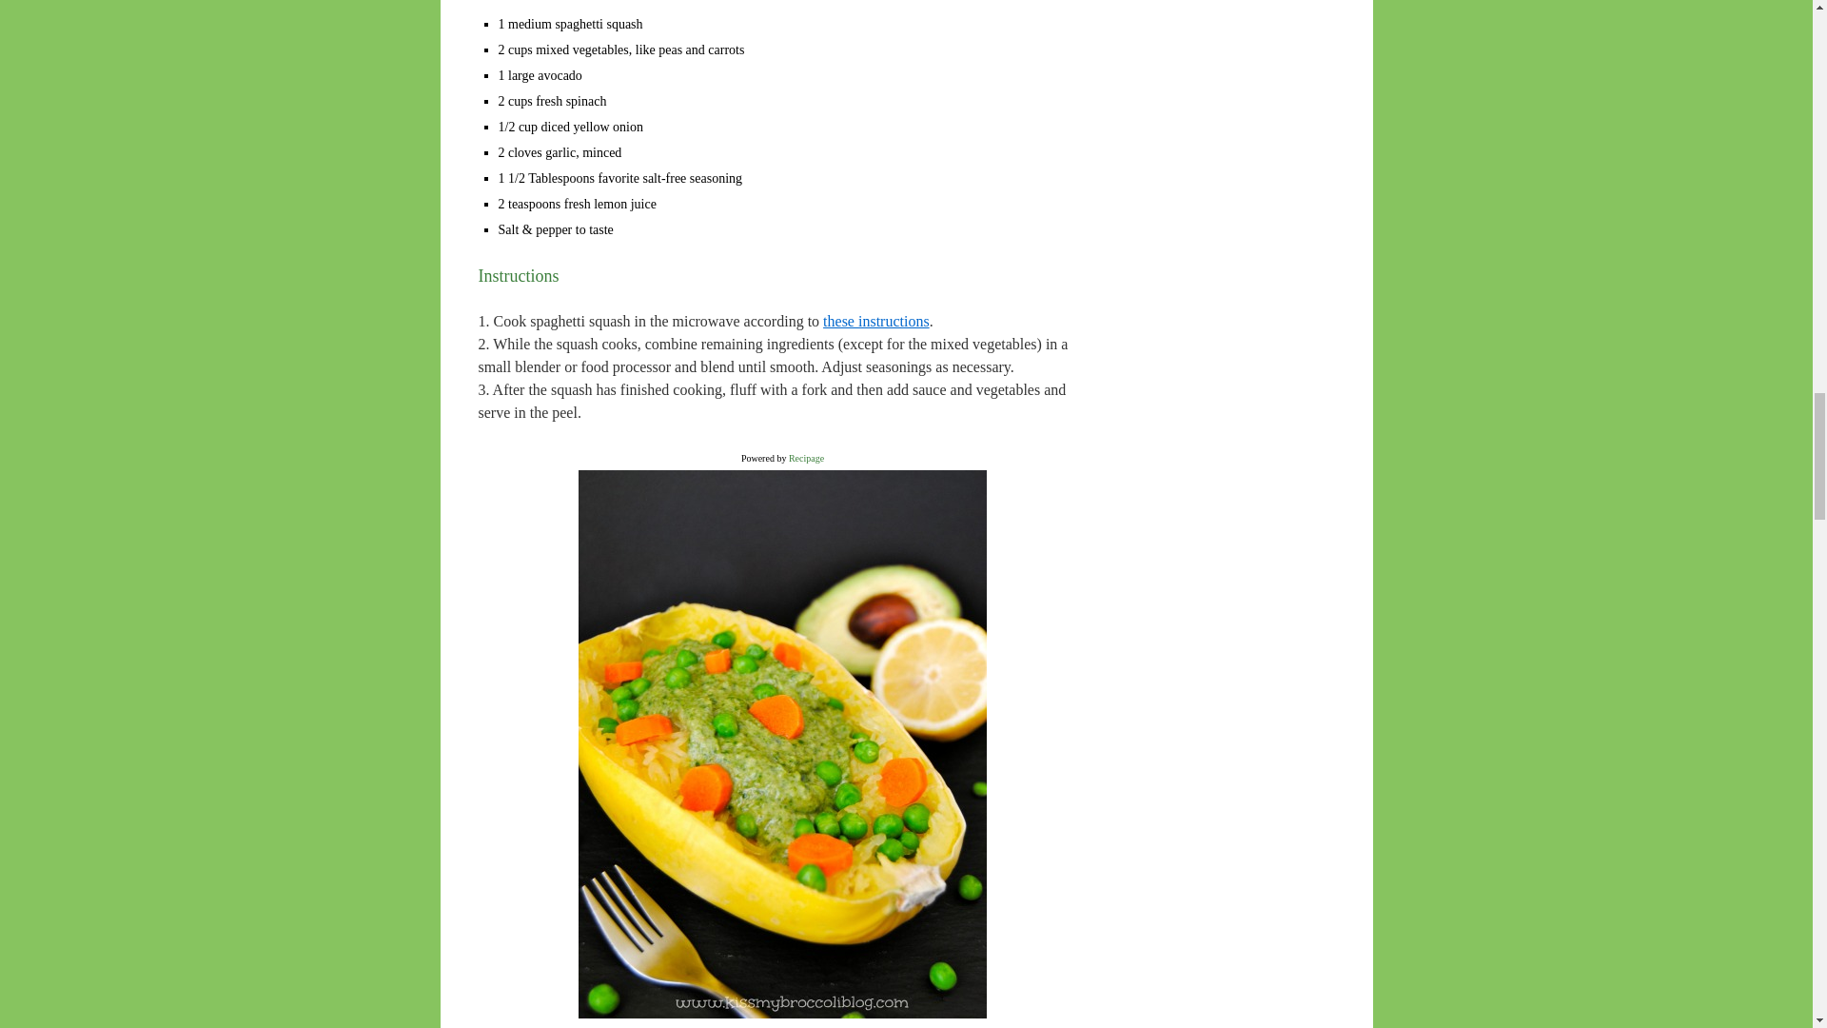  I want to click on these instructions, so click(876, 321).